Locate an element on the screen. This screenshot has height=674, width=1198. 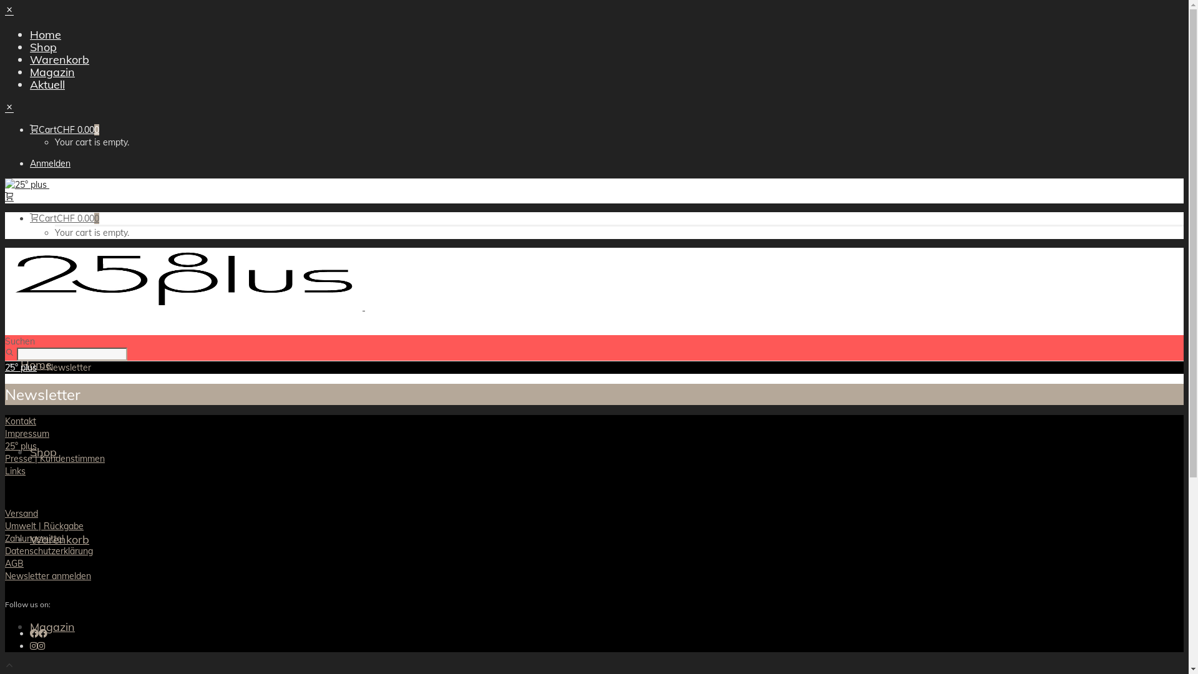
Warenkorb is located at coordinates (60, 60).